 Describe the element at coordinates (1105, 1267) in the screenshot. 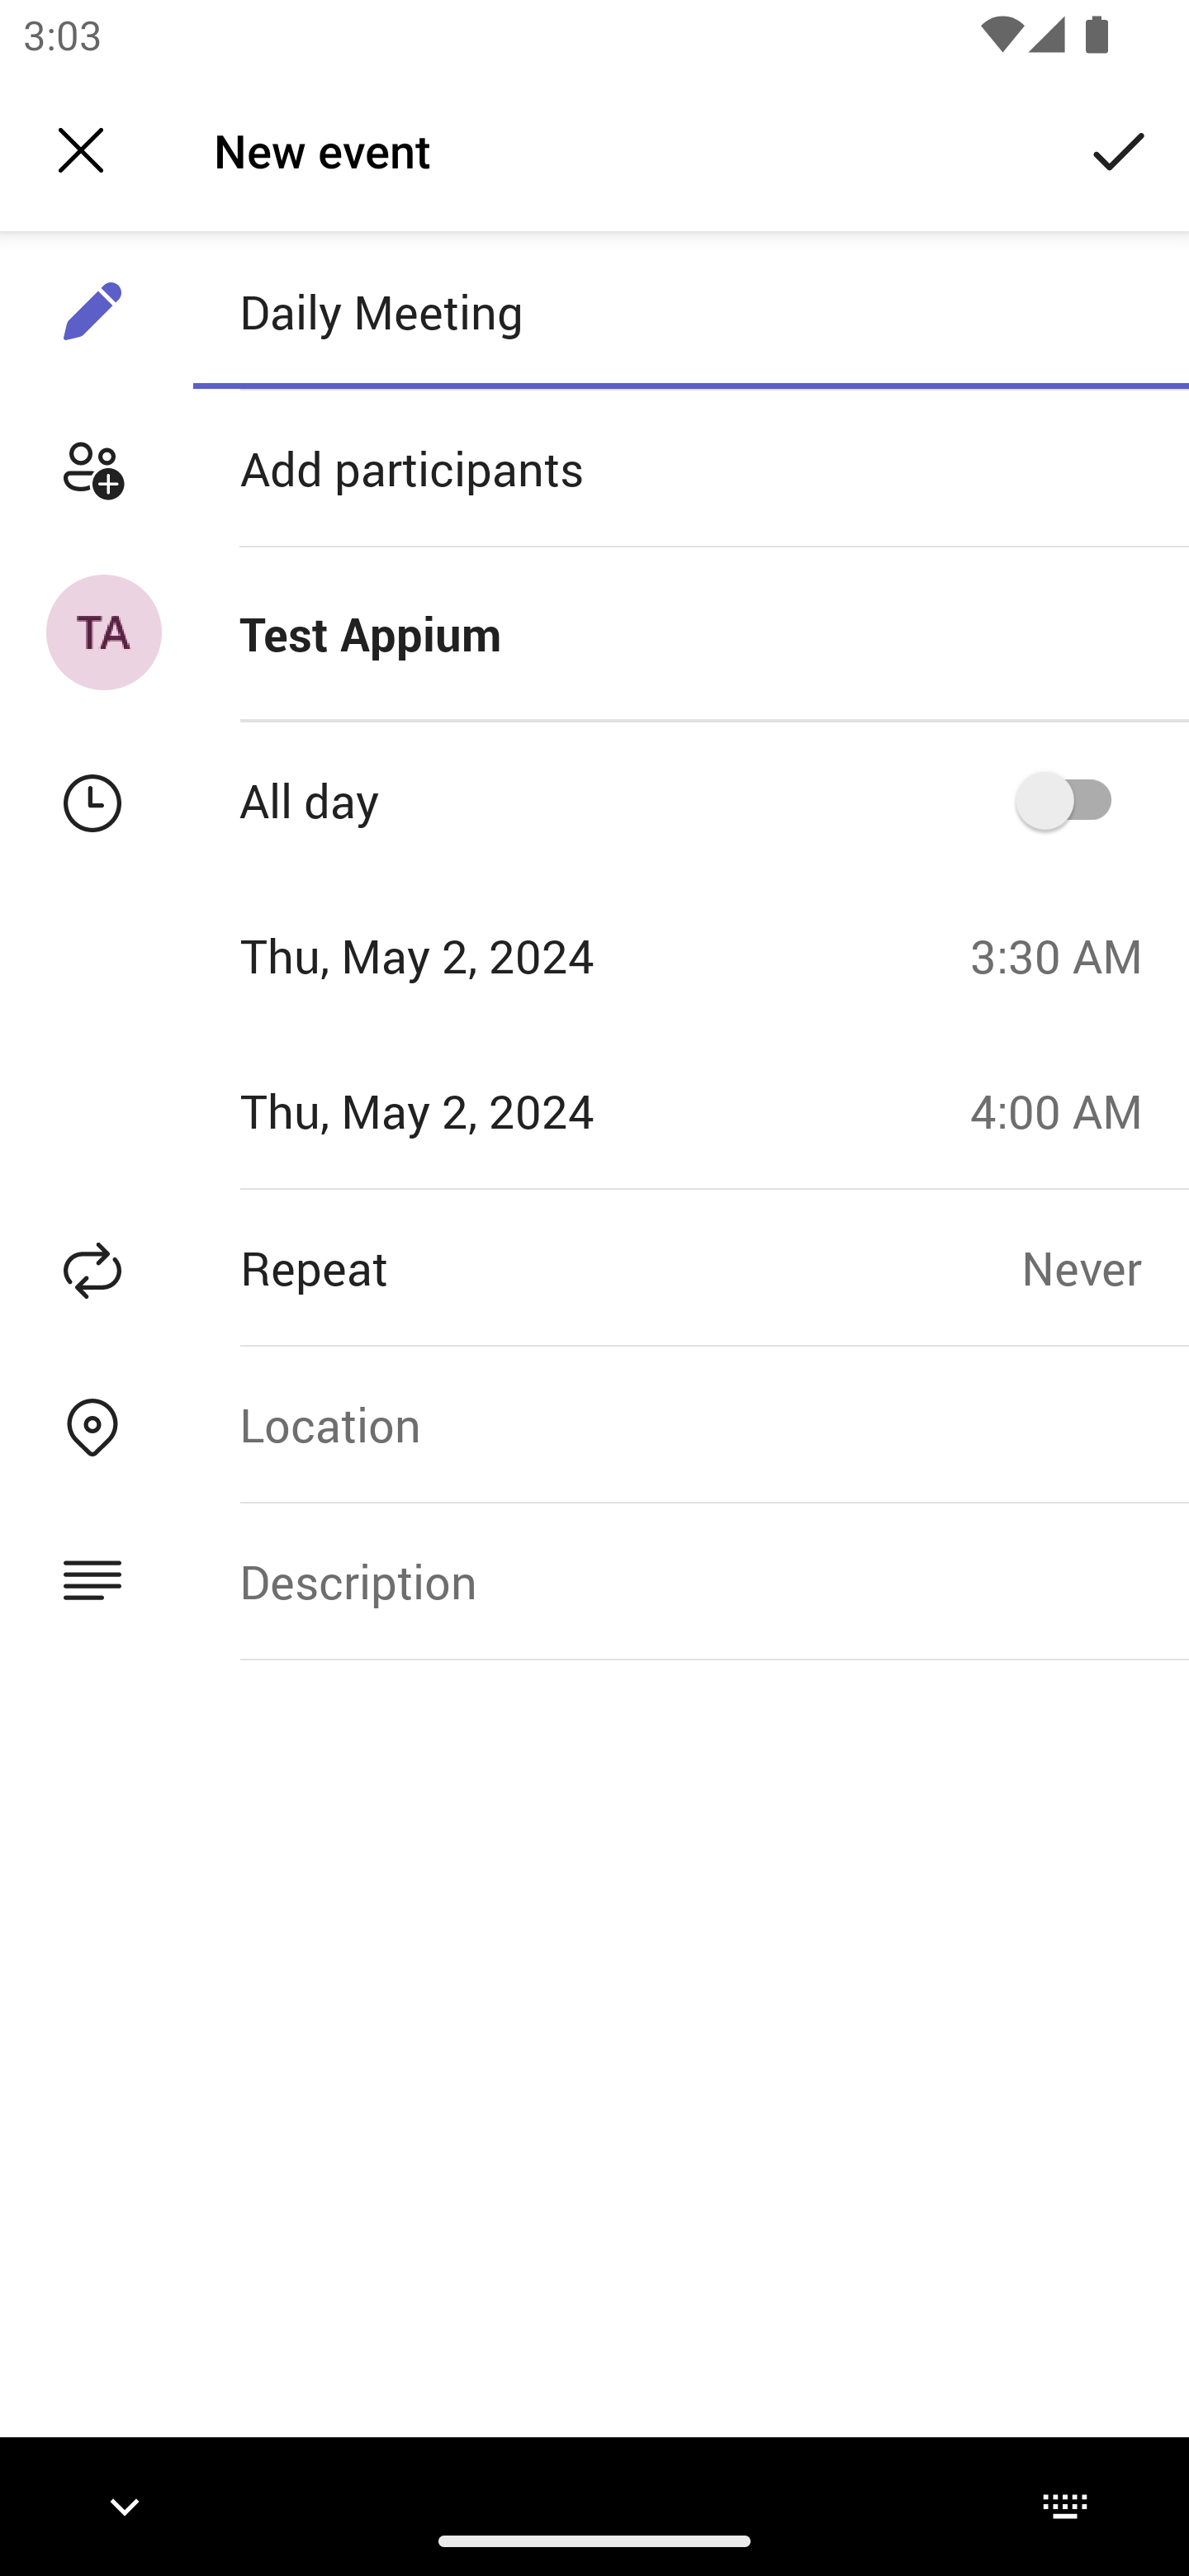

I see `Never Repeat Never` at that location.